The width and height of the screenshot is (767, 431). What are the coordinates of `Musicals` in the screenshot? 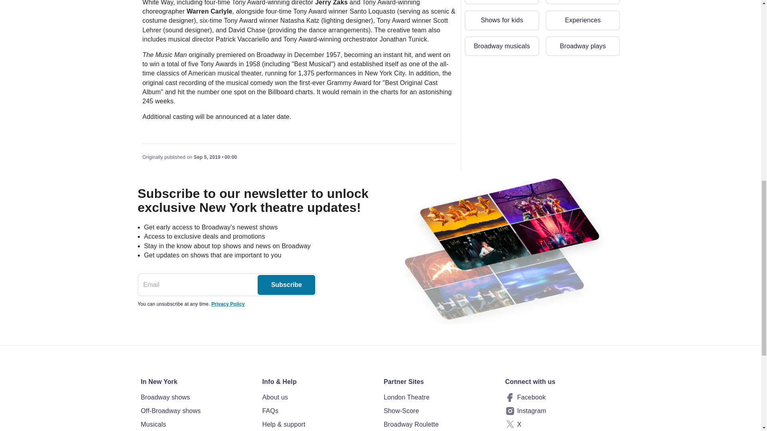 It's located at (198, 424).